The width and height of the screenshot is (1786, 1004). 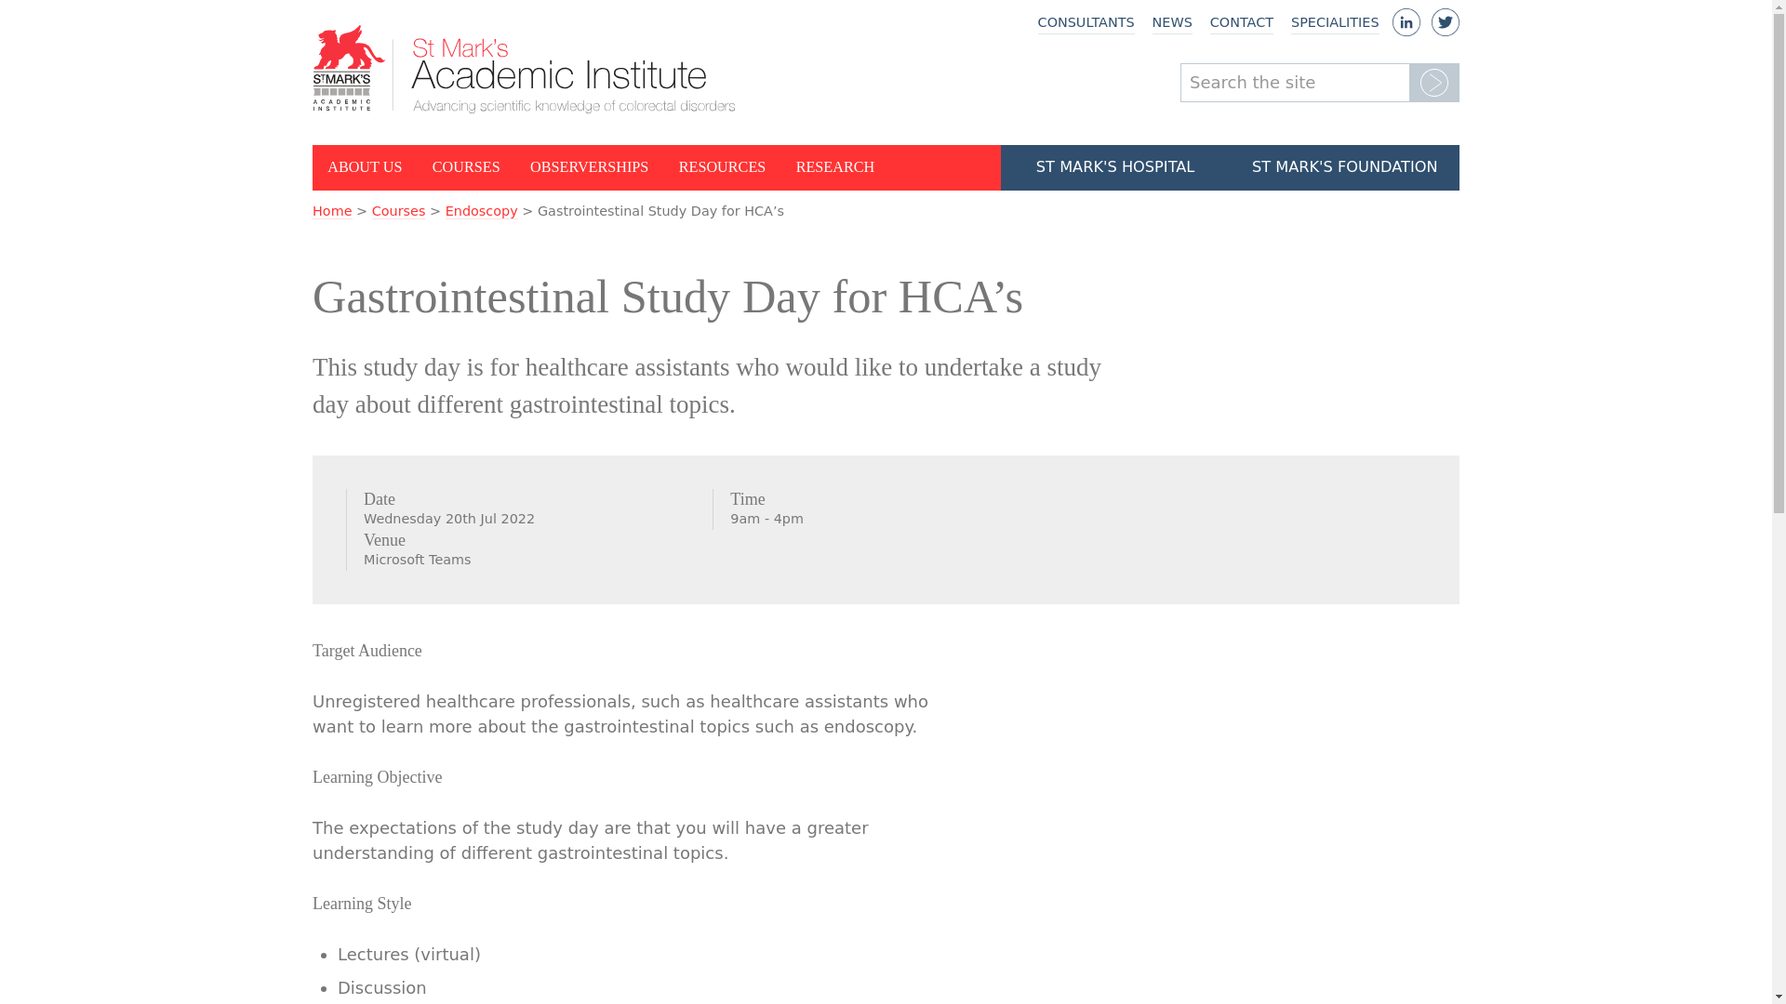 I want to click on Home, so click(x=332, y=212).